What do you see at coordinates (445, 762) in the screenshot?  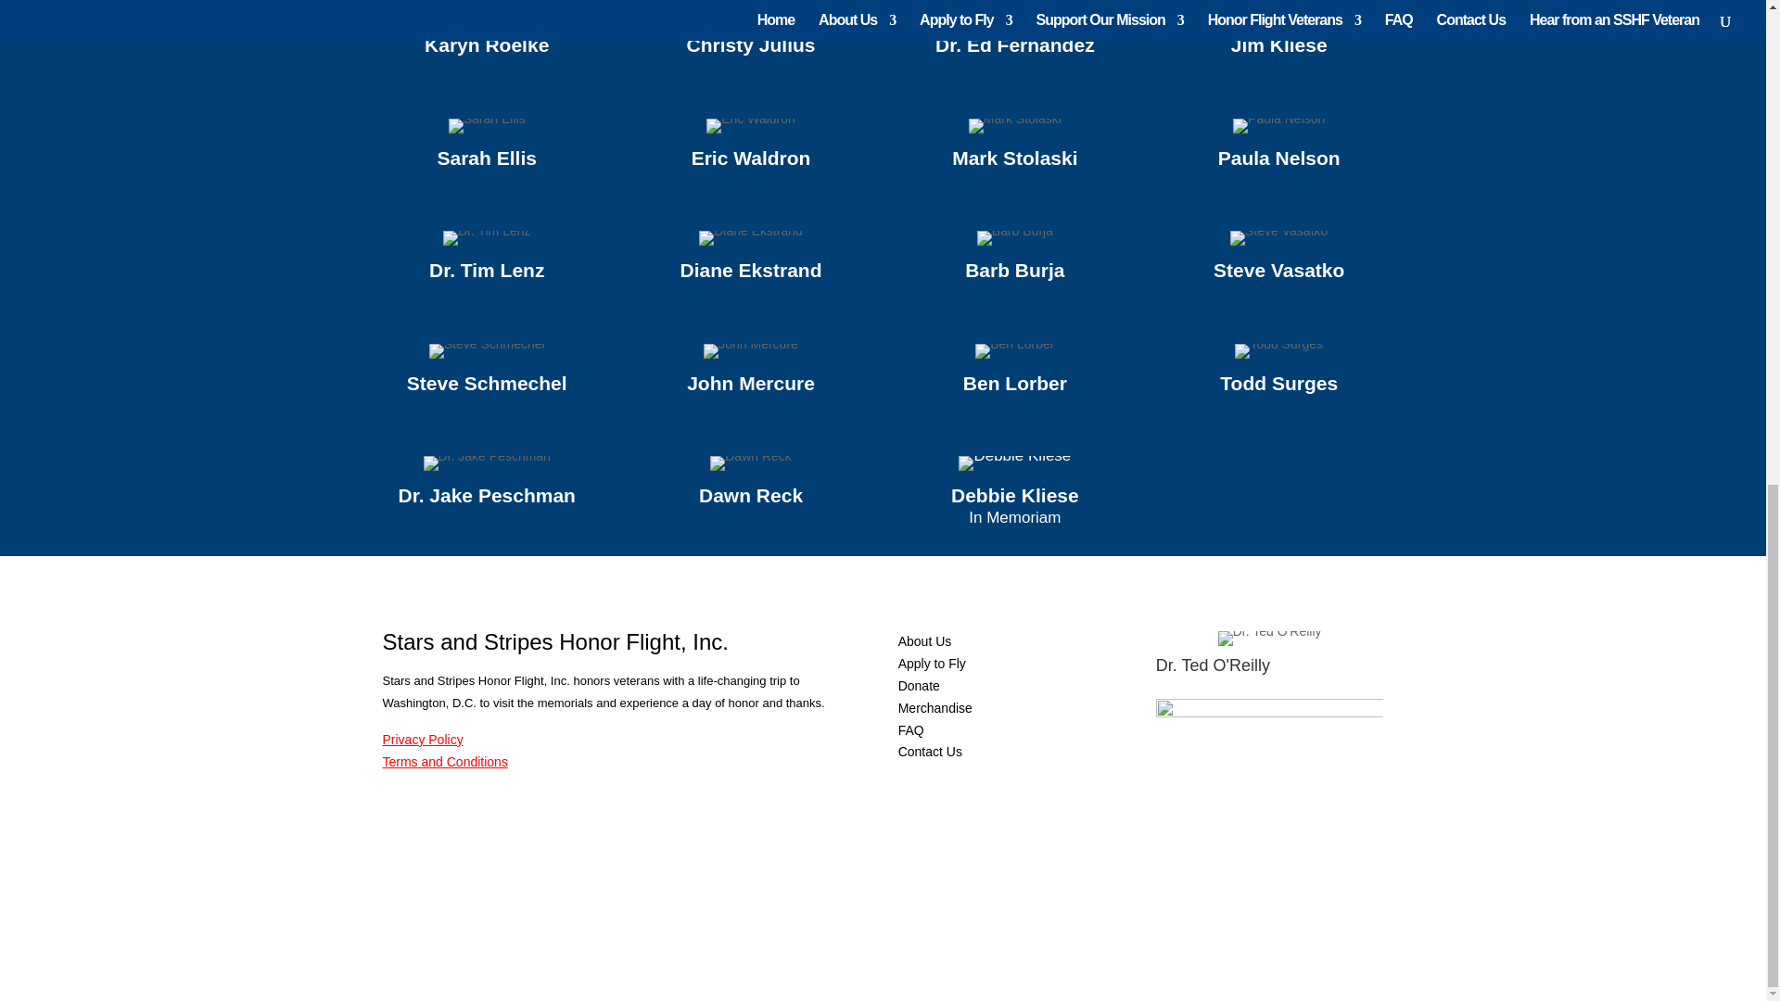 I see `Terms and Conditions` at bounding box center [445, 762].